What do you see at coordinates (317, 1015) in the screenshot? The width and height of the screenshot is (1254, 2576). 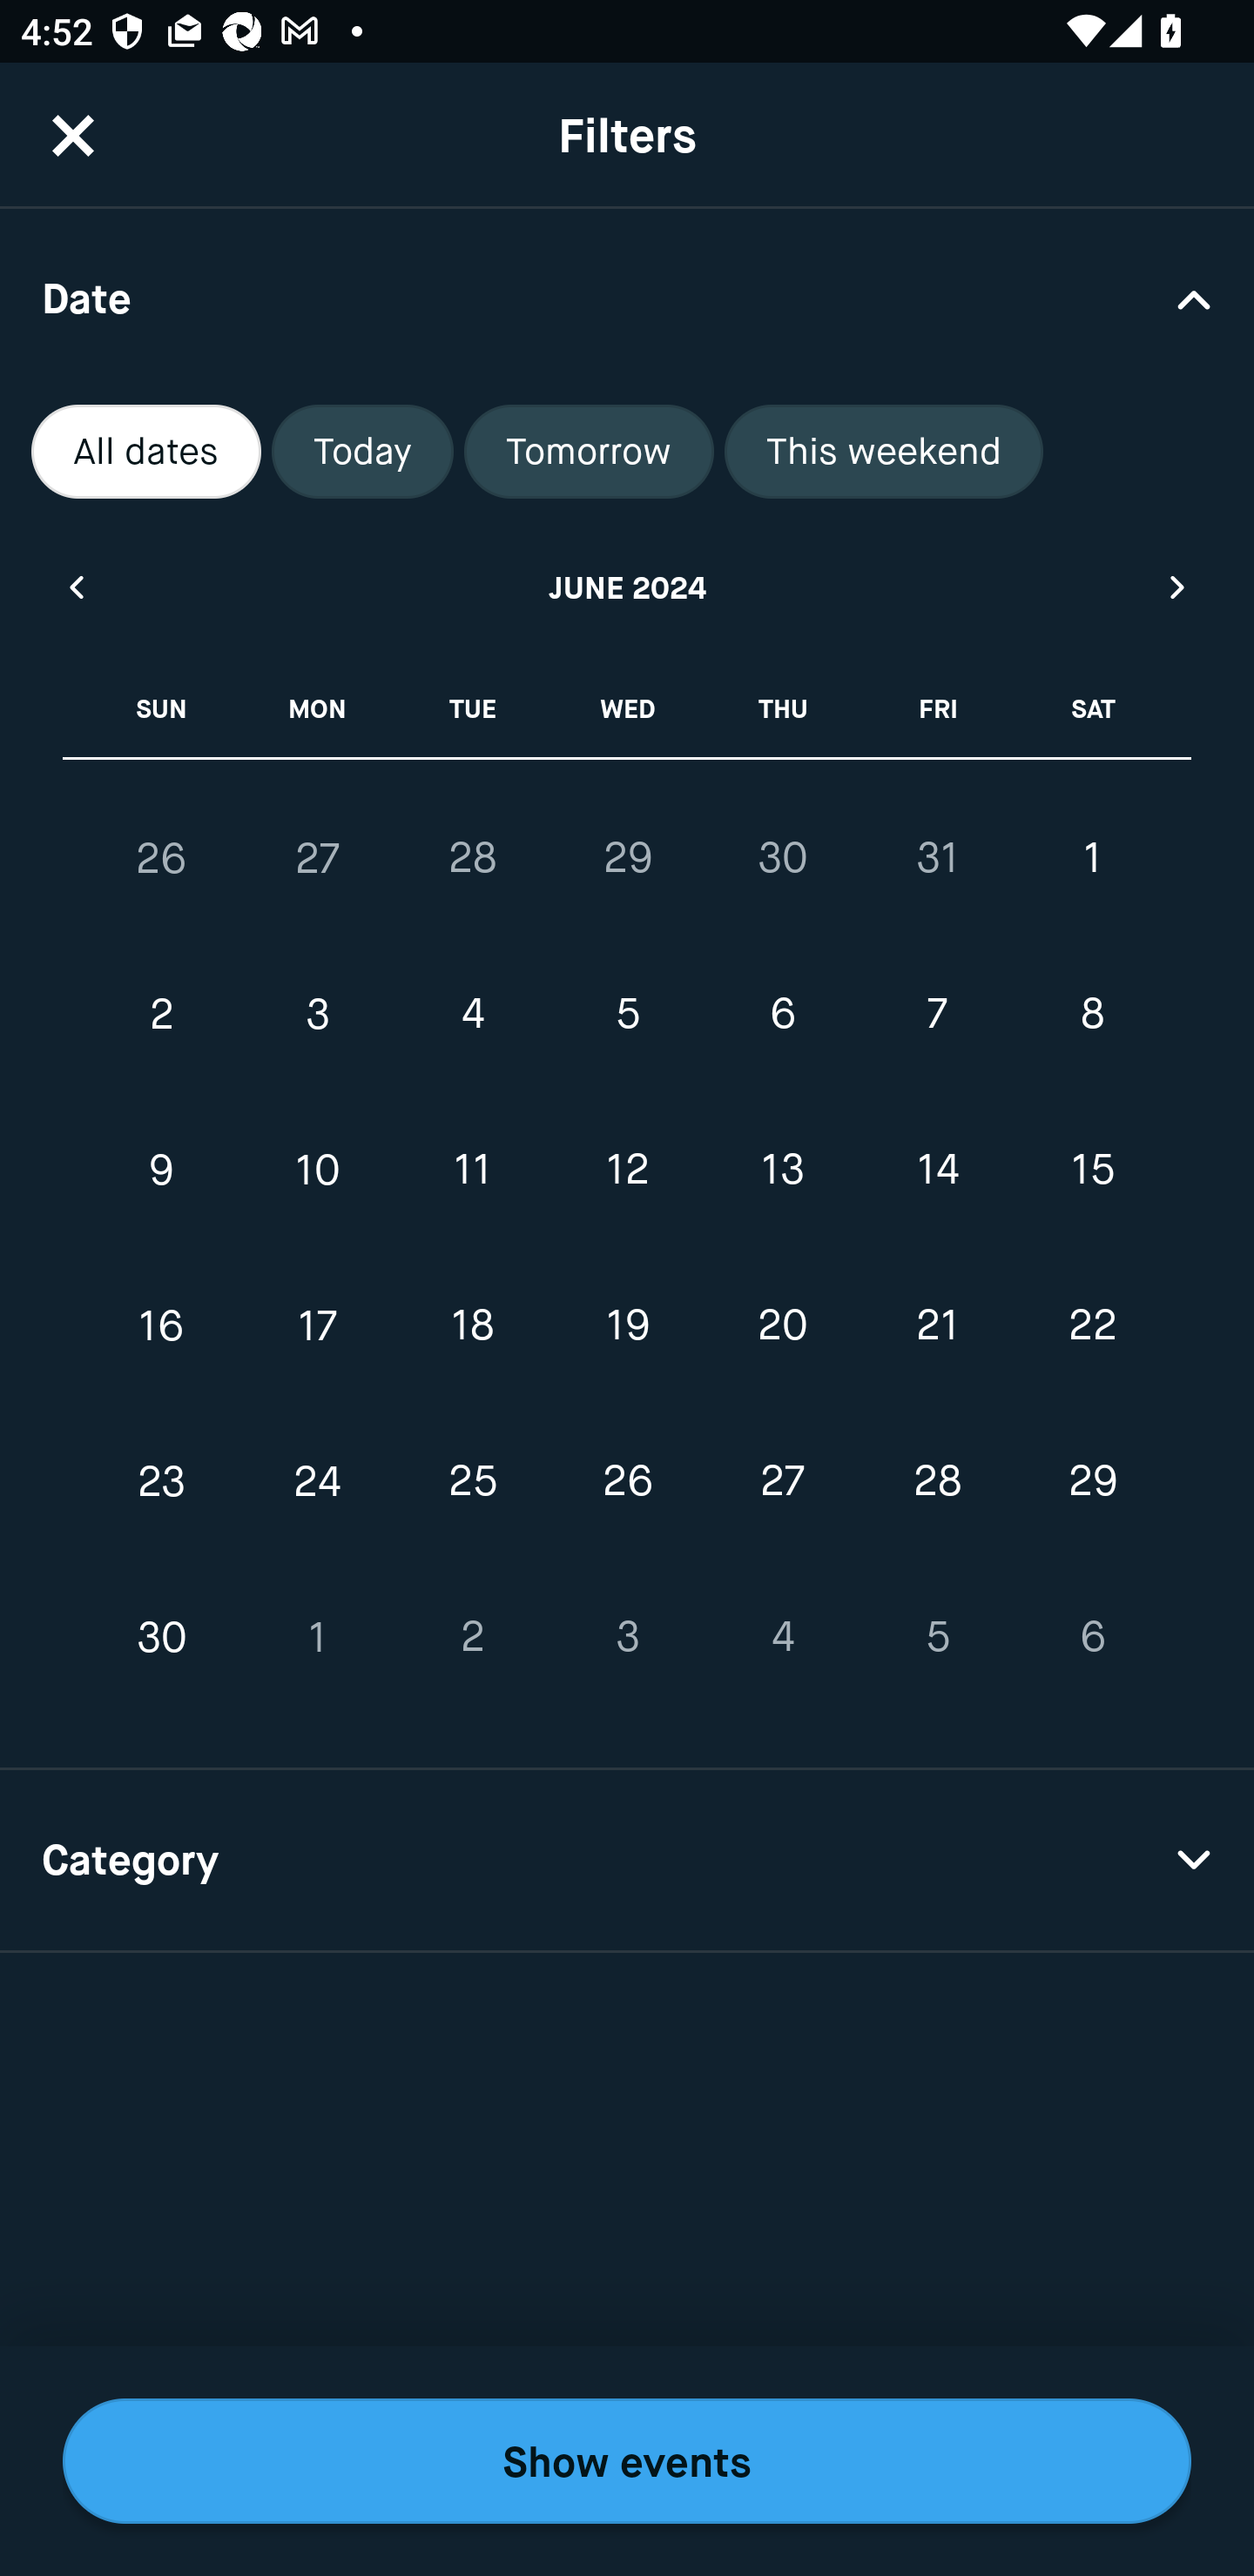 I see `3` at bounding box center [317, 1015].